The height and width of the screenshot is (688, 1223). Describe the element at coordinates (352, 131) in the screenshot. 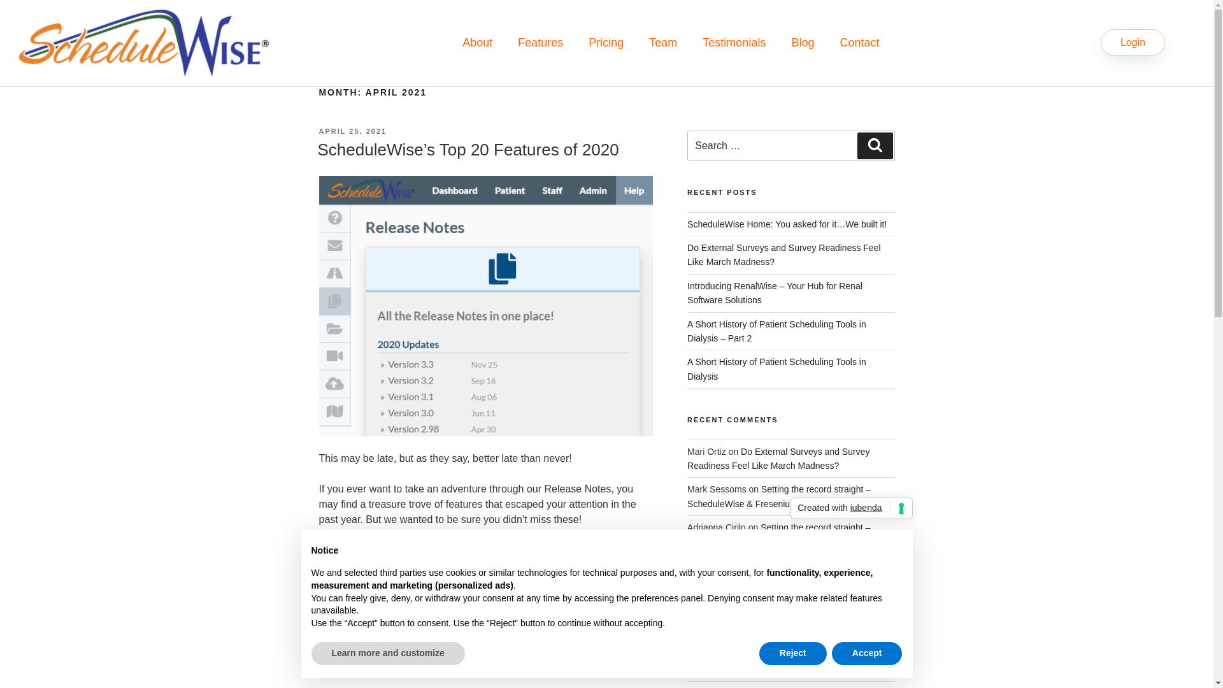

I see `APRIL 25, 2021` at that location.